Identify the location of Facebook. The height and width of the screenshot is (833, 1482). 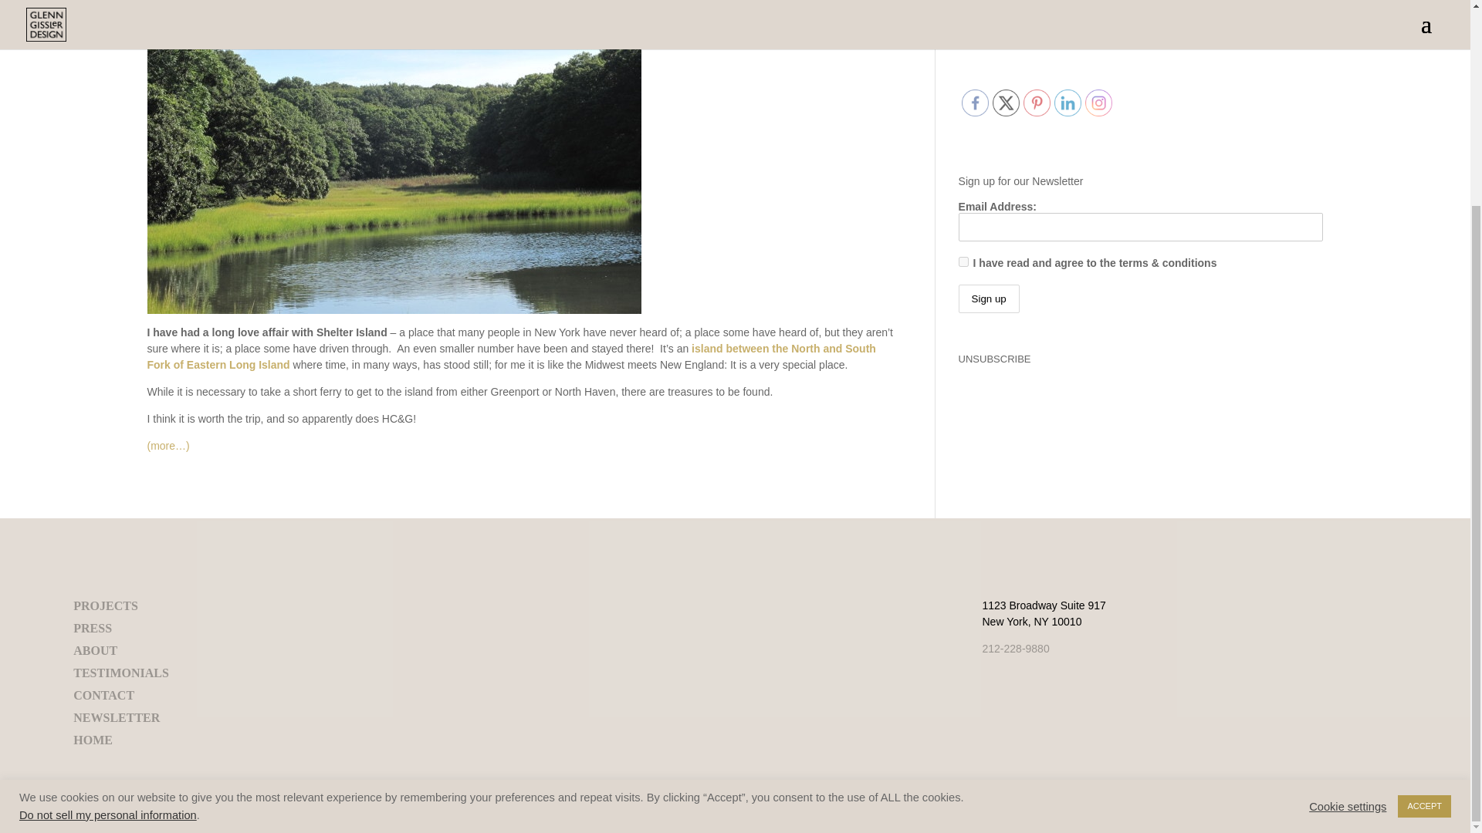
(975, 103).